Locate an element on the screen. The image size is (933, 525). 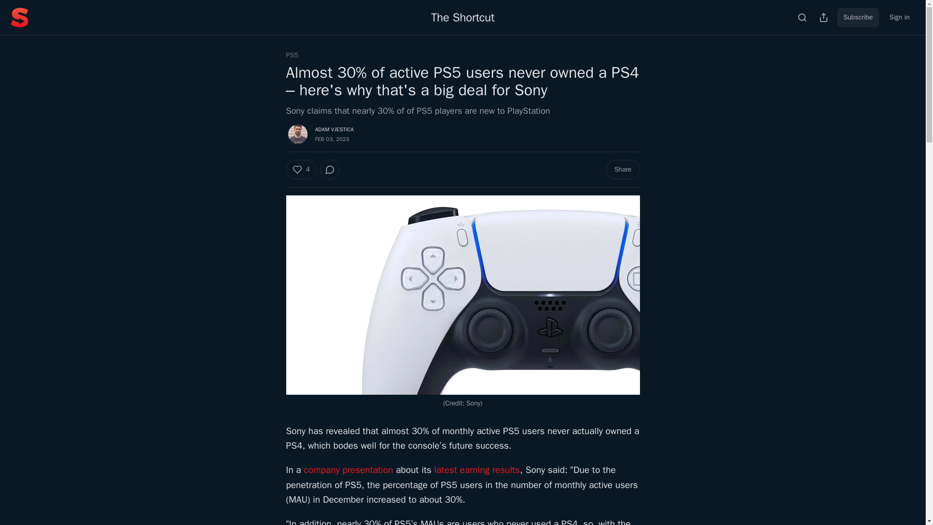
company presentation is located at coordinates (348, 470).